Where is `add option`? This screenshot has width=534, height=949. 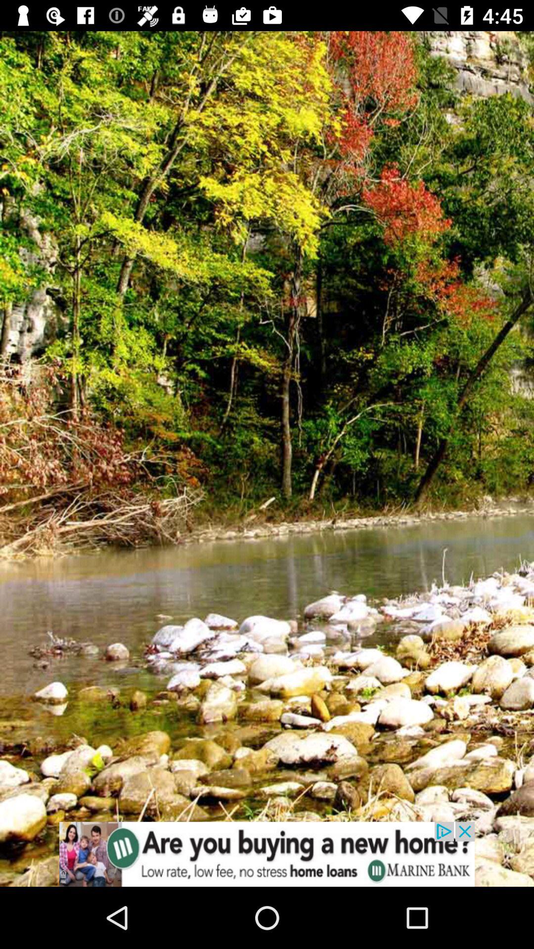
add option is located at coordinates (267, 854).